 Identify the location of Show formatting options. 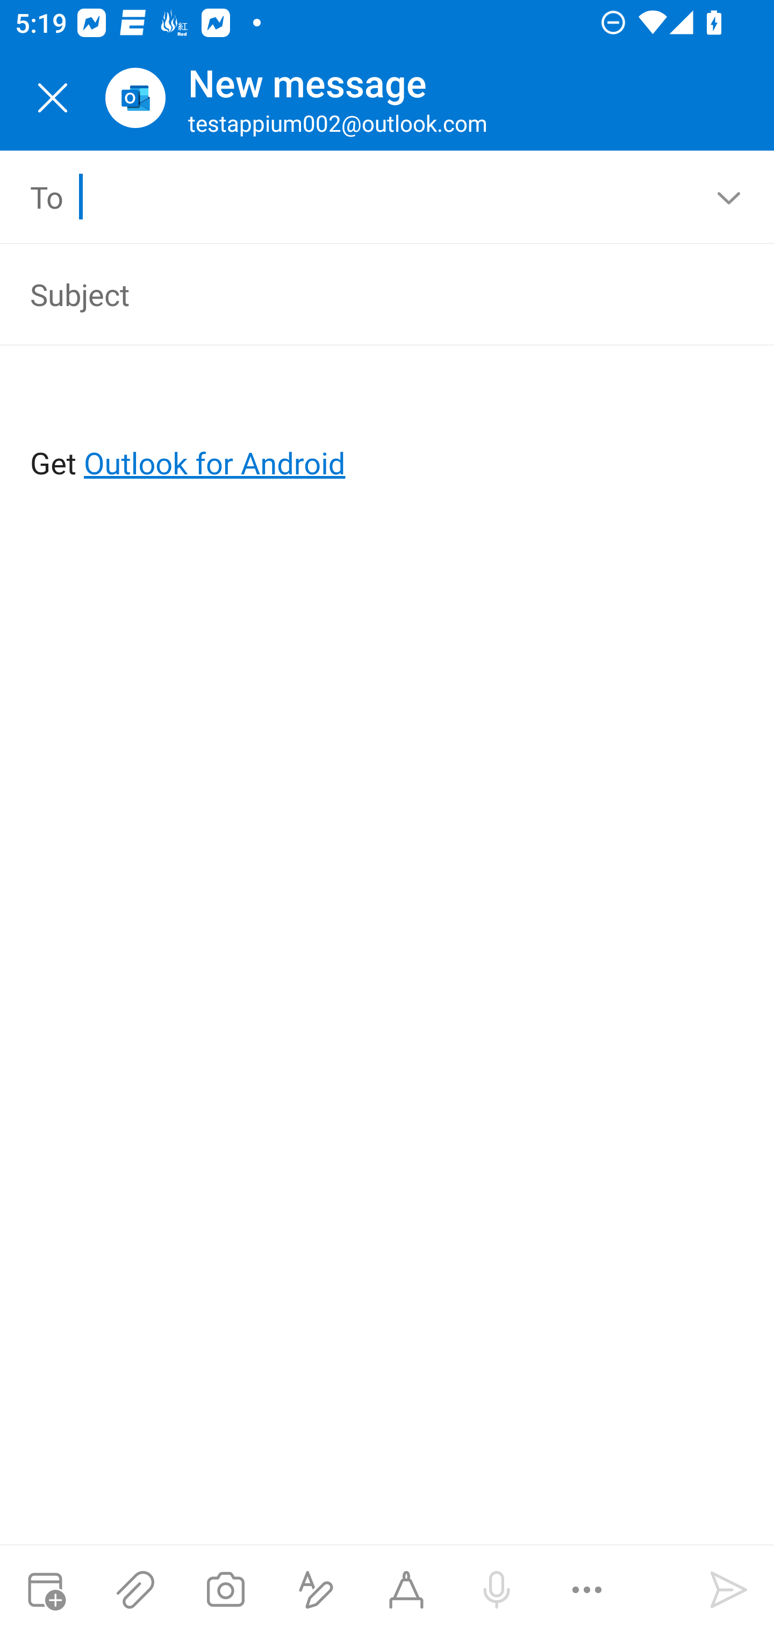
(316, 1590).